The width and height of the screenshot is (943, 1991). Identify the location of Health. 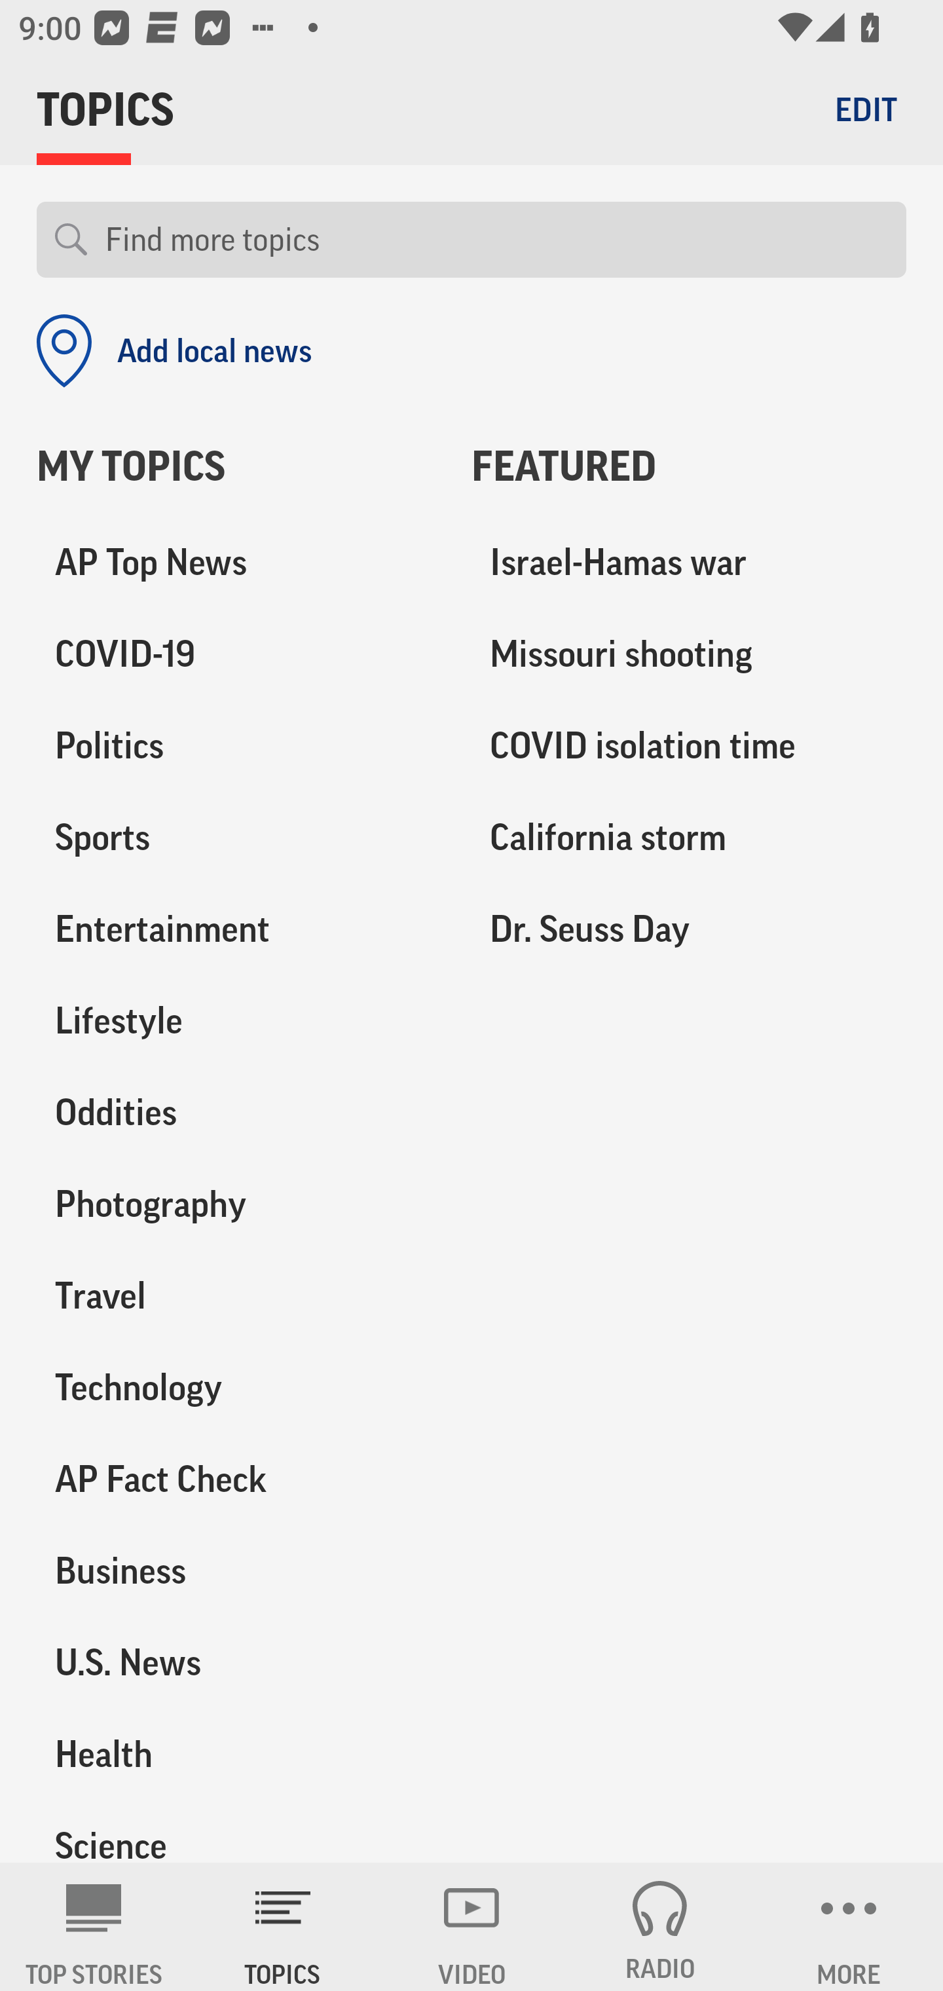
(236, 1754).